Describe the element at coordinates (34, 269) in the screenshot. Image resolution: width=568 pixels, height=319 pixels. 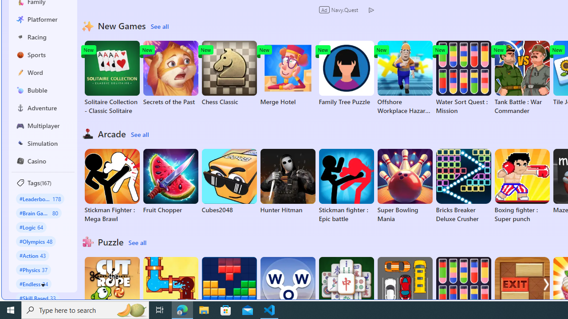
I see `#Physics 37` at that location.